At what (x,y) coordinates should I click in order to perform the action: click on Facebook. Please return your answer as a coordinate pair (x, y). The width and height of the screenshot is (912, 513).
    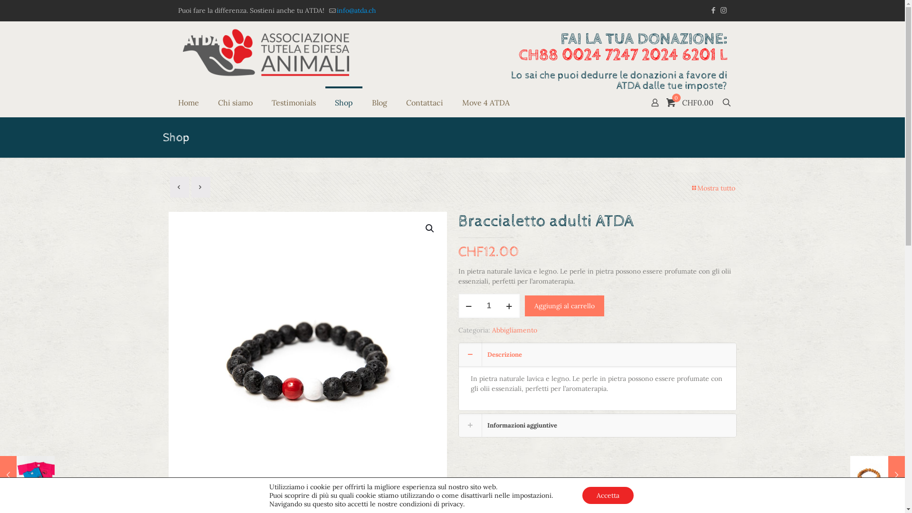
    Looking at the image, I should click on (713, 10).